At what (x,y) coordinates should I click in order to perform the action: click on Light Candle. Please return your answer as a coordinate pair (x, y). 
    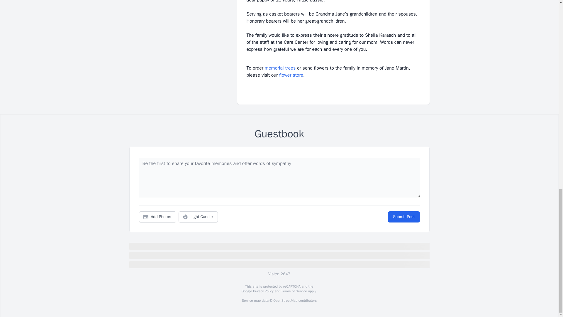
    Looking at the image, I should click on (198, 217).